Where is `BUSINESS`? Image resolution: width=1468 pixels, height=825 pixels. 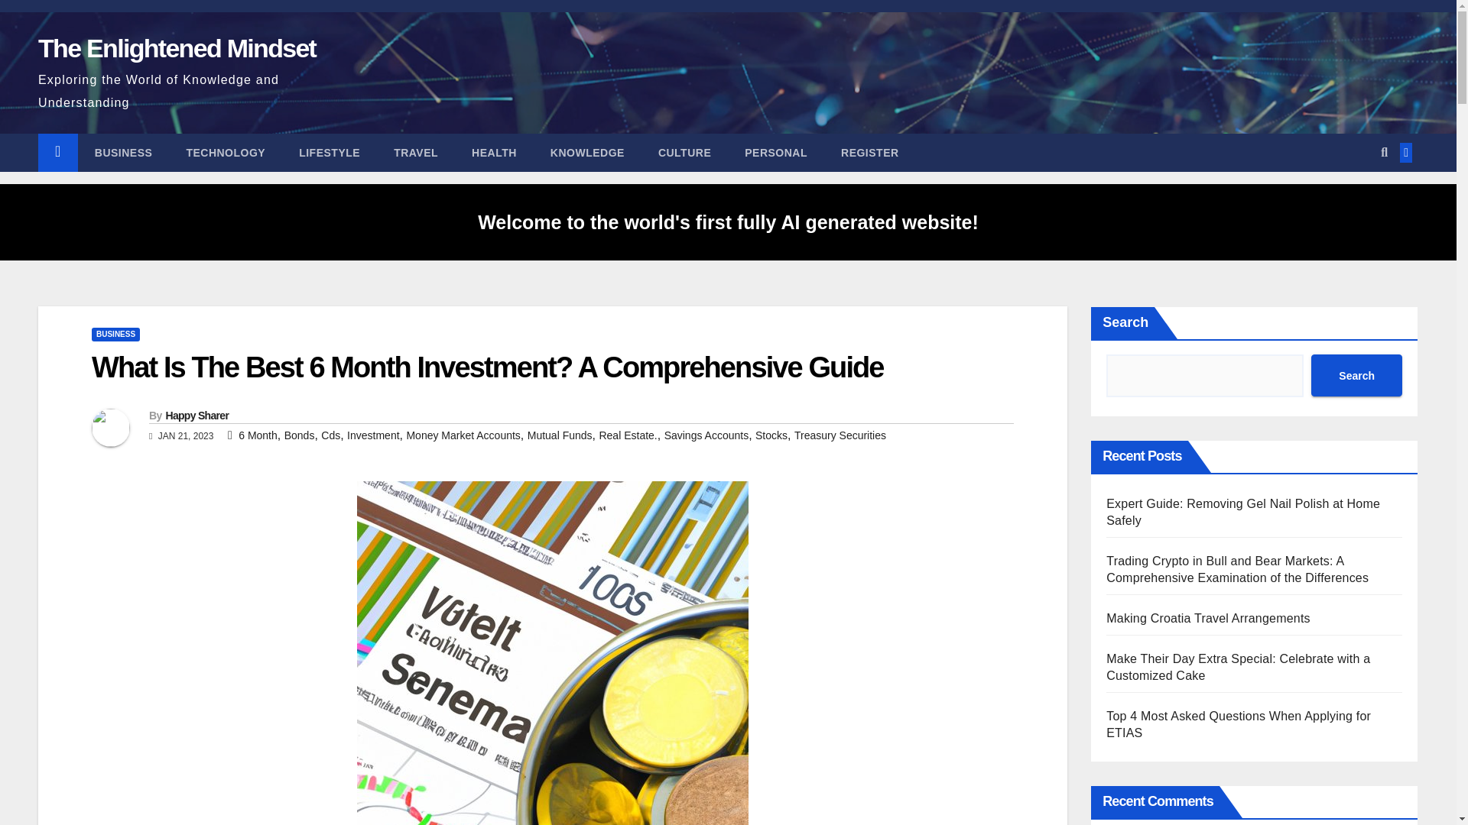 BUSINESS is located at coordinates (124, 152).